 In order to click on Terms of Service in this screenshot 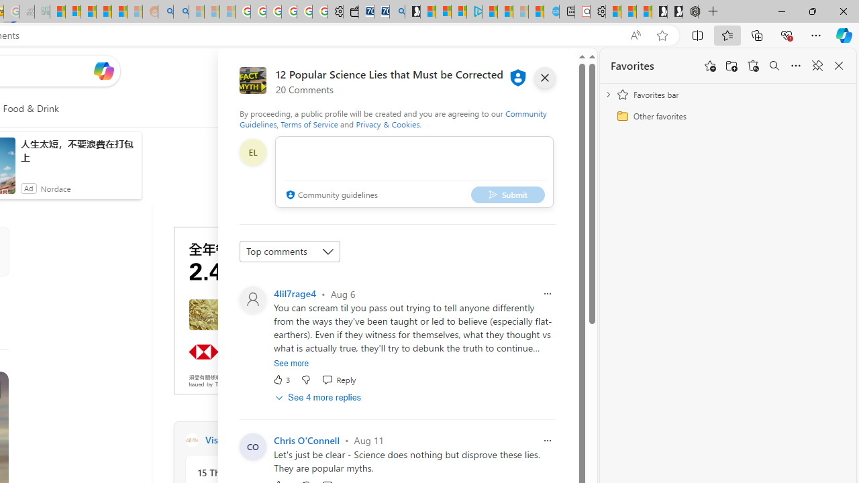, I will do `click(309, 123)`.